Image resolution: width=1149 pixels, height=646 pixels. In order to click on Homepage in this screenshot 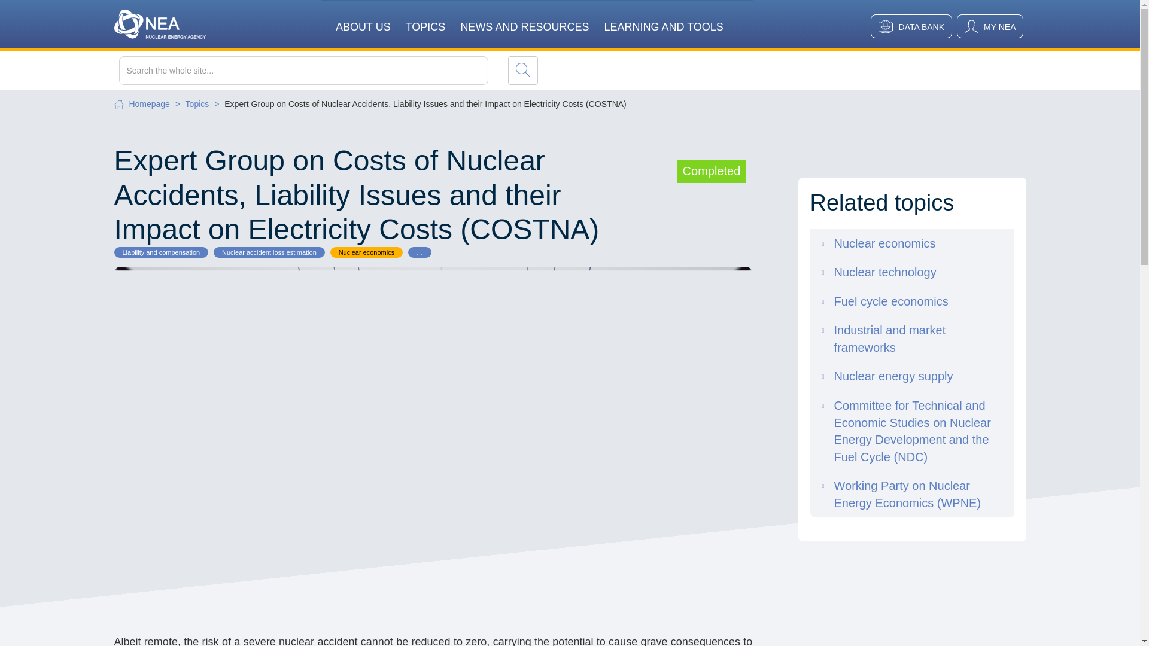, I will do `click(150, 104)`.